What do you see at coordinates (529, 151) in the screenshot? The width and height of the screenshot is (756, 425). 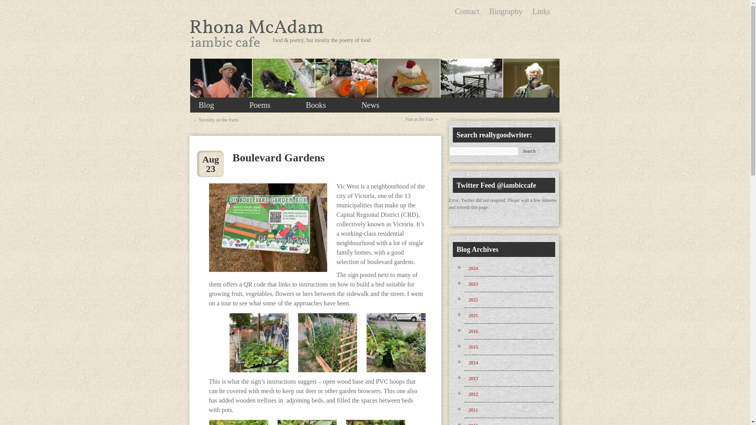 I see `Search` at bounding box center [529, 151].